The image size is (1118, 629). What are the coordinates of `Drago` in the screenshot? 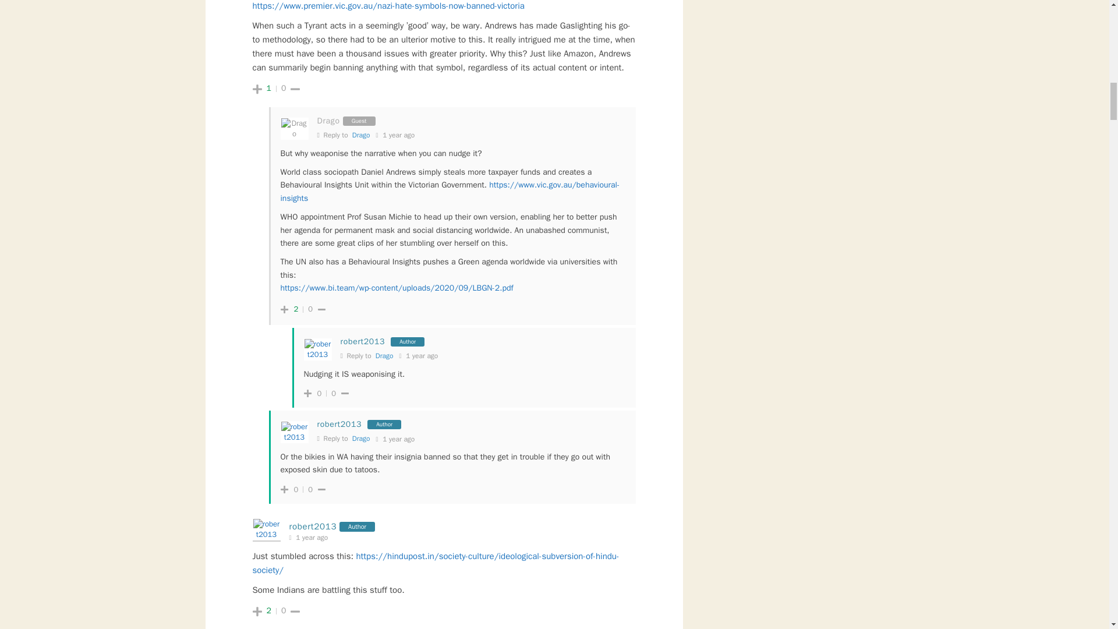 It's located at (361, 439).